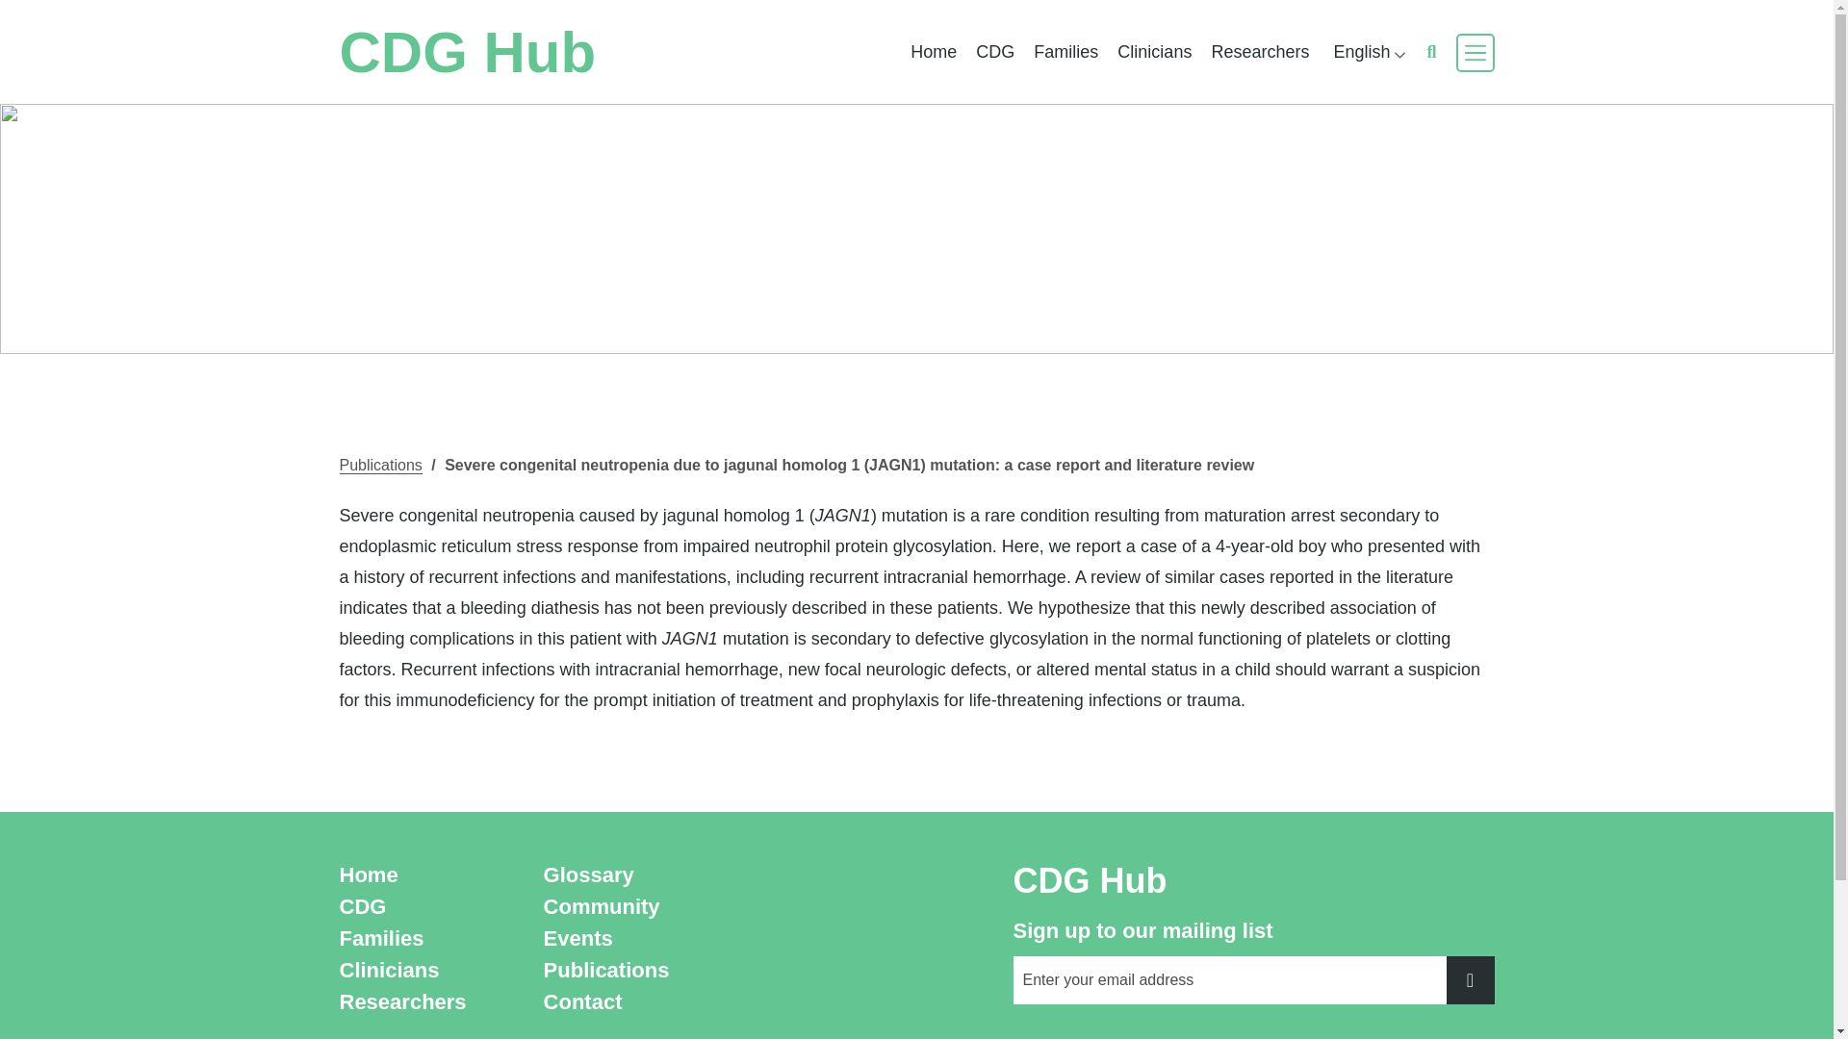 The height and width of the screenshot is (1039, 1848). What do you see at coordinates (1367, 52) in the screenshot?
I see `English` at bounding box center [1367, 52].